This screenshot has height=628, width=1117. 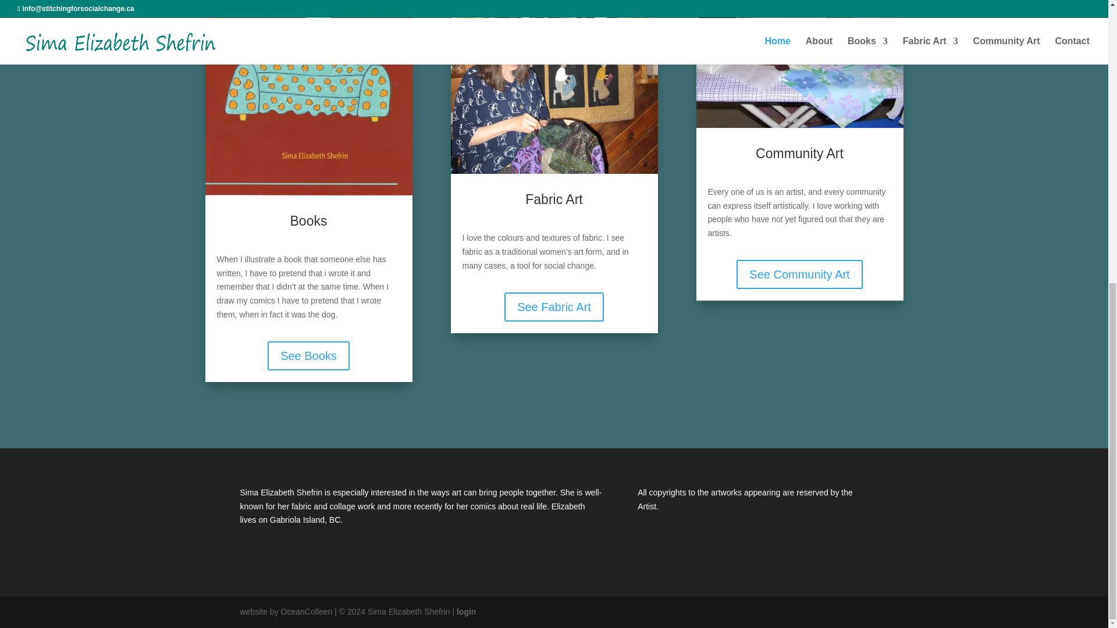 I want to click on Fabric Art, so click(x=554, y=87).